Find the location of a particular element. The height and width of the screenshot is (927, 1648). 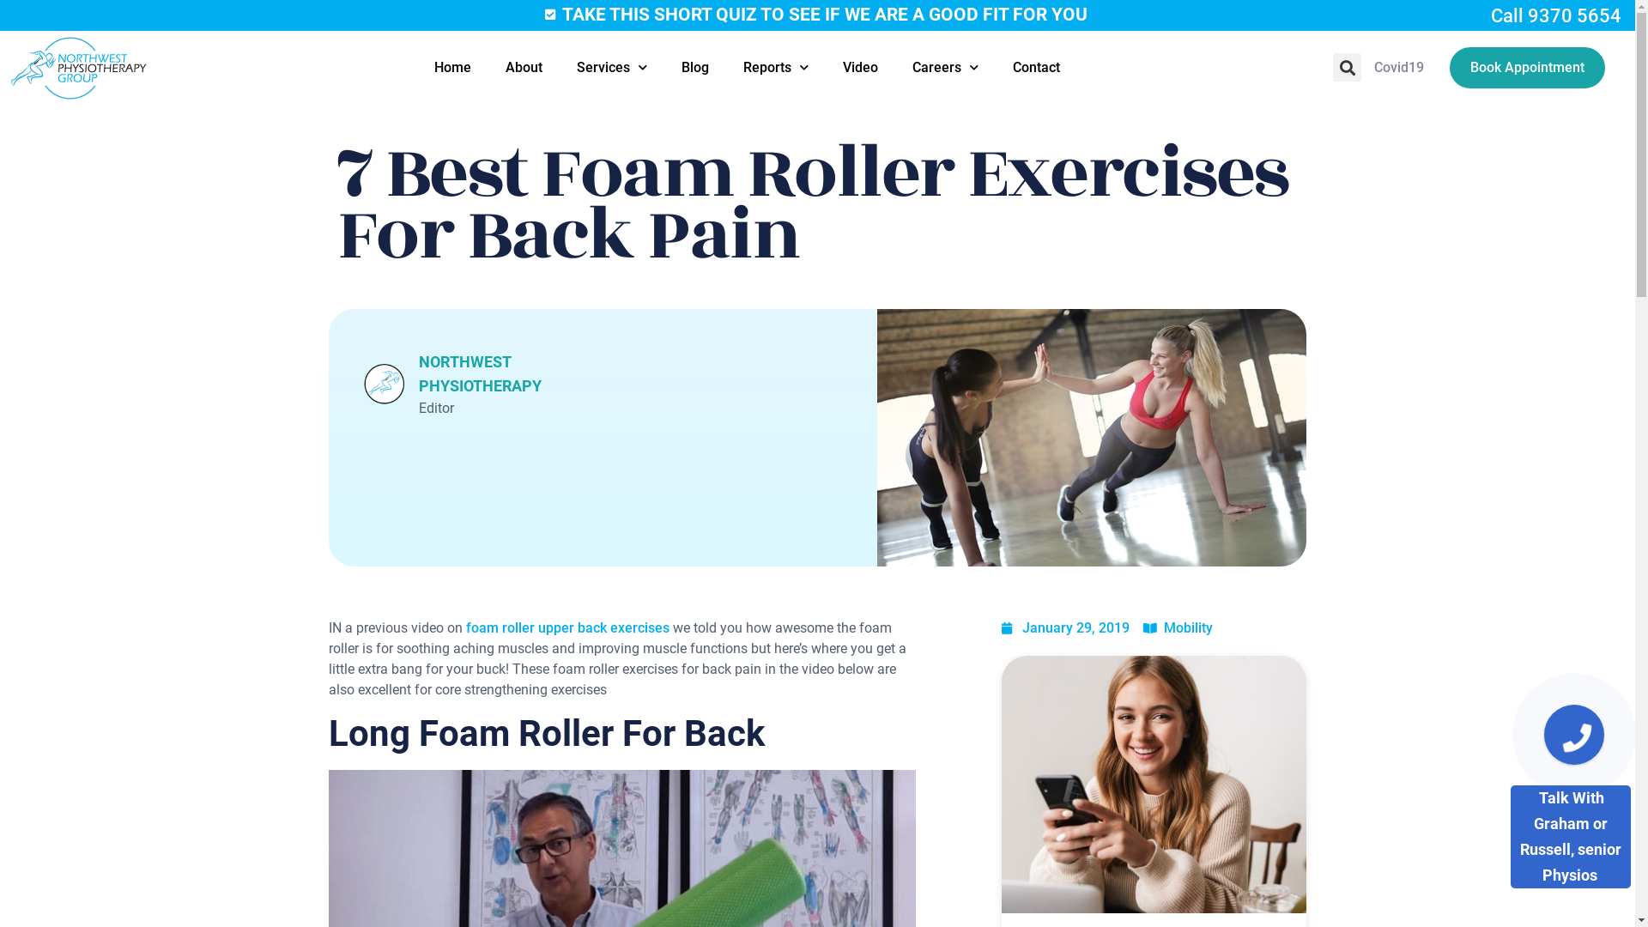

January 29, 2019 is located at coordinates (1064, 628).